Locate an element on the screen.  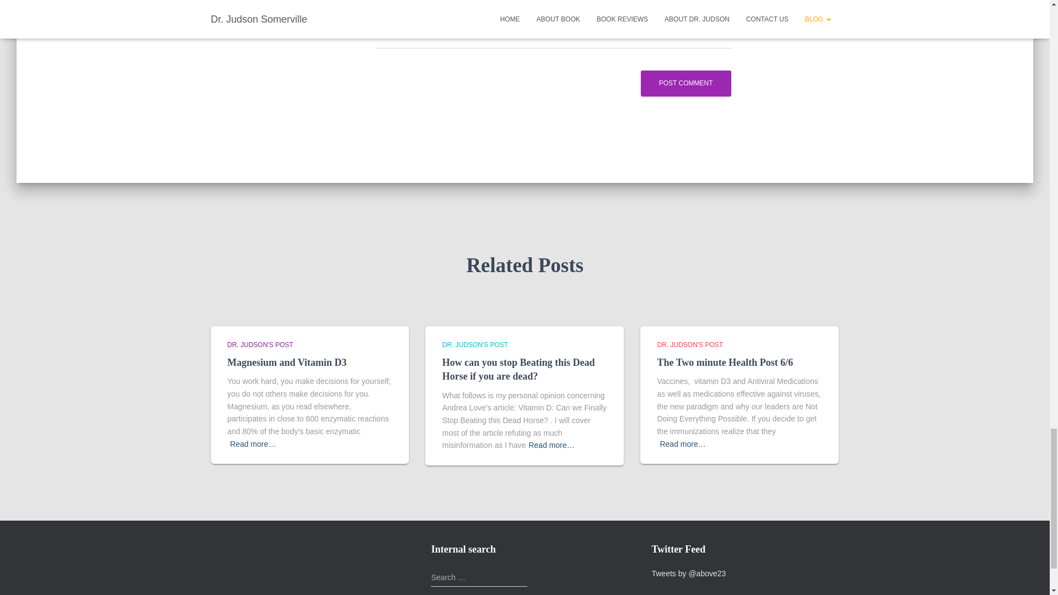
DR. JUDSON'S POST is located at coordinates (475, 344).